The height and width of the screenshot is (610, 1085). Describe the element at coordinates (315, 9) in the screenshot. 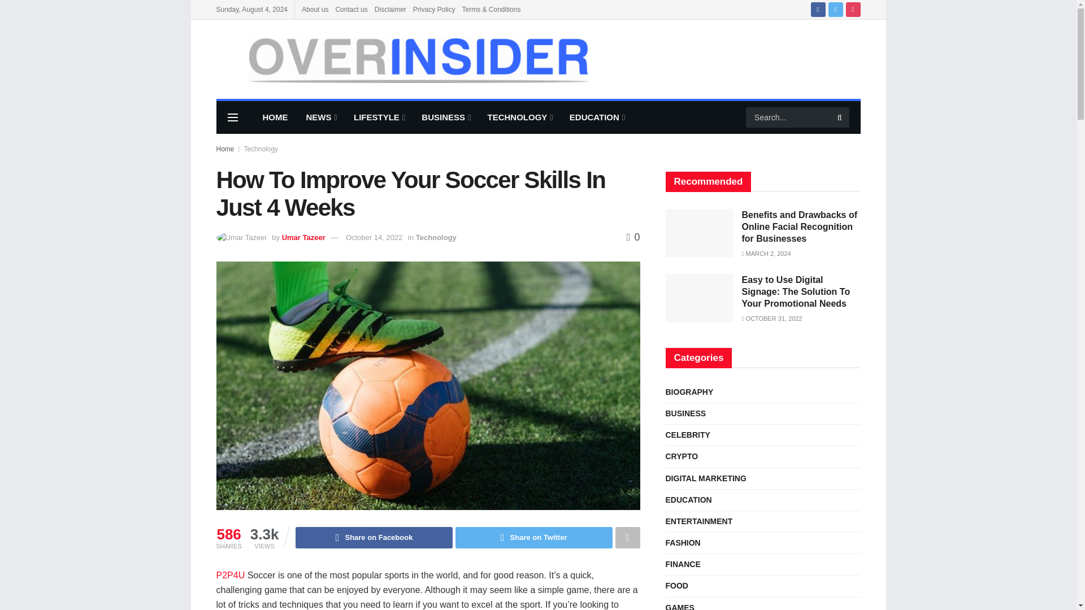

I see `About us` at that location.